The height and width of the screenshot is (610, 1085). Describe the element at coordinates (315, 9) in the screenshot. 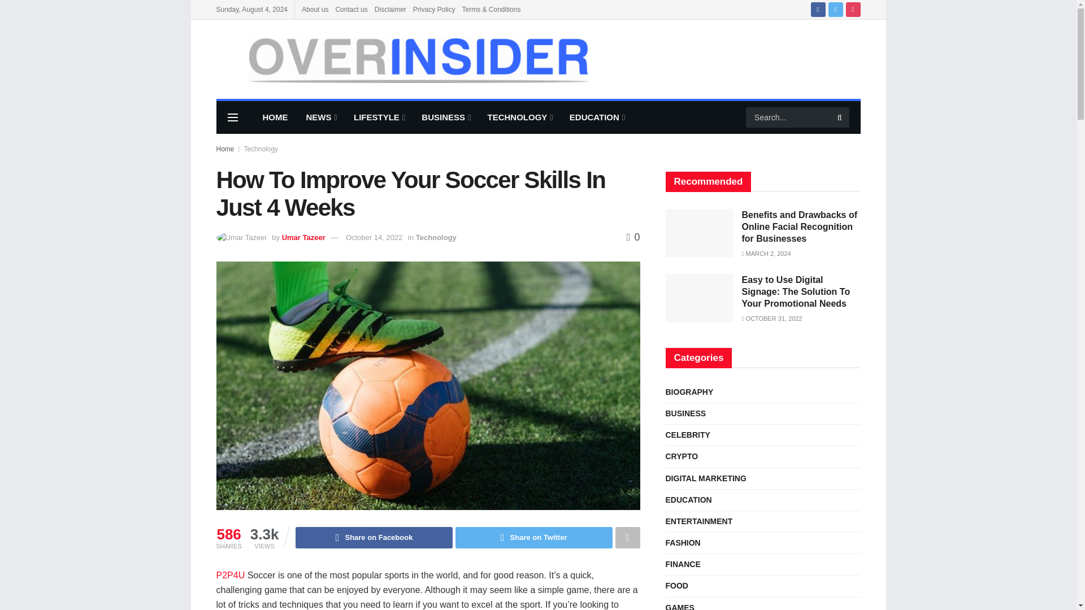

I see `About us` at that location.